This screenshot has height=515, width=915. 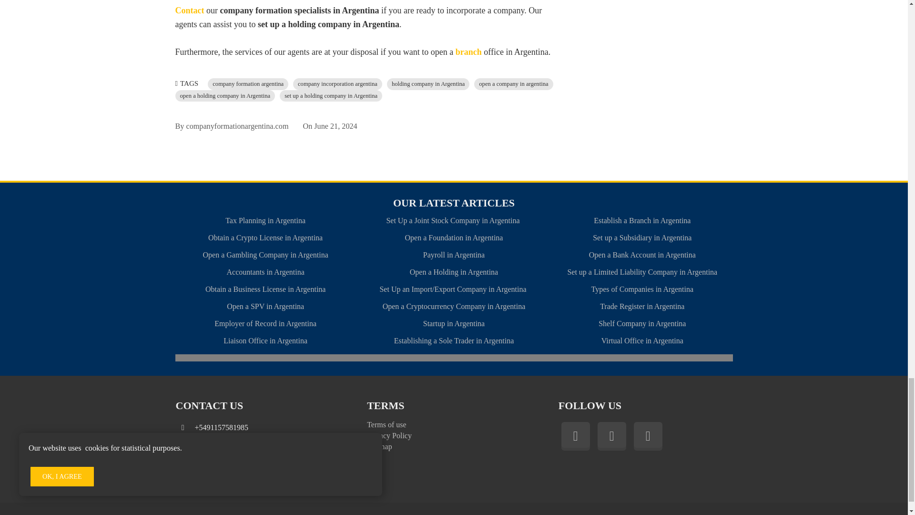 What do you see at coordinates (469, 51) in the screenshot?
I see `branch` at bounding box center [469, 51].